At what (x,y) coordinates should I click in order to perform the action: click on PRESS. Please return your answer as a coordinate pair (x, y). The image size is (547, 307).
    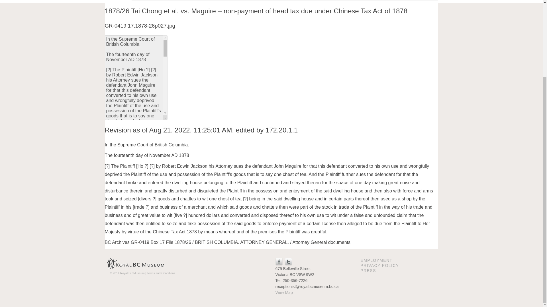
    Looking at the image, I should click on (368, 271).